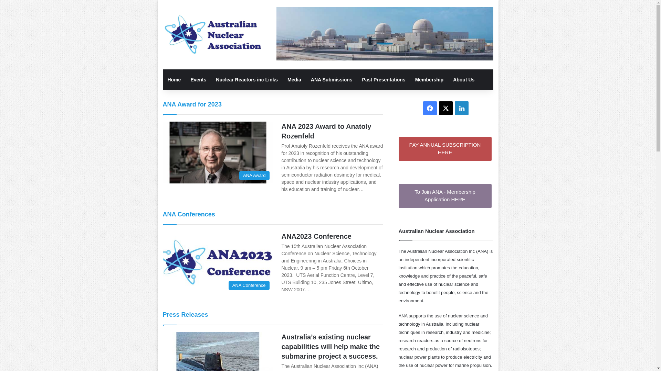  Describe the element at coordinates (317, 236) in the screenshot. I see `ANA2023 Conference` at that location.